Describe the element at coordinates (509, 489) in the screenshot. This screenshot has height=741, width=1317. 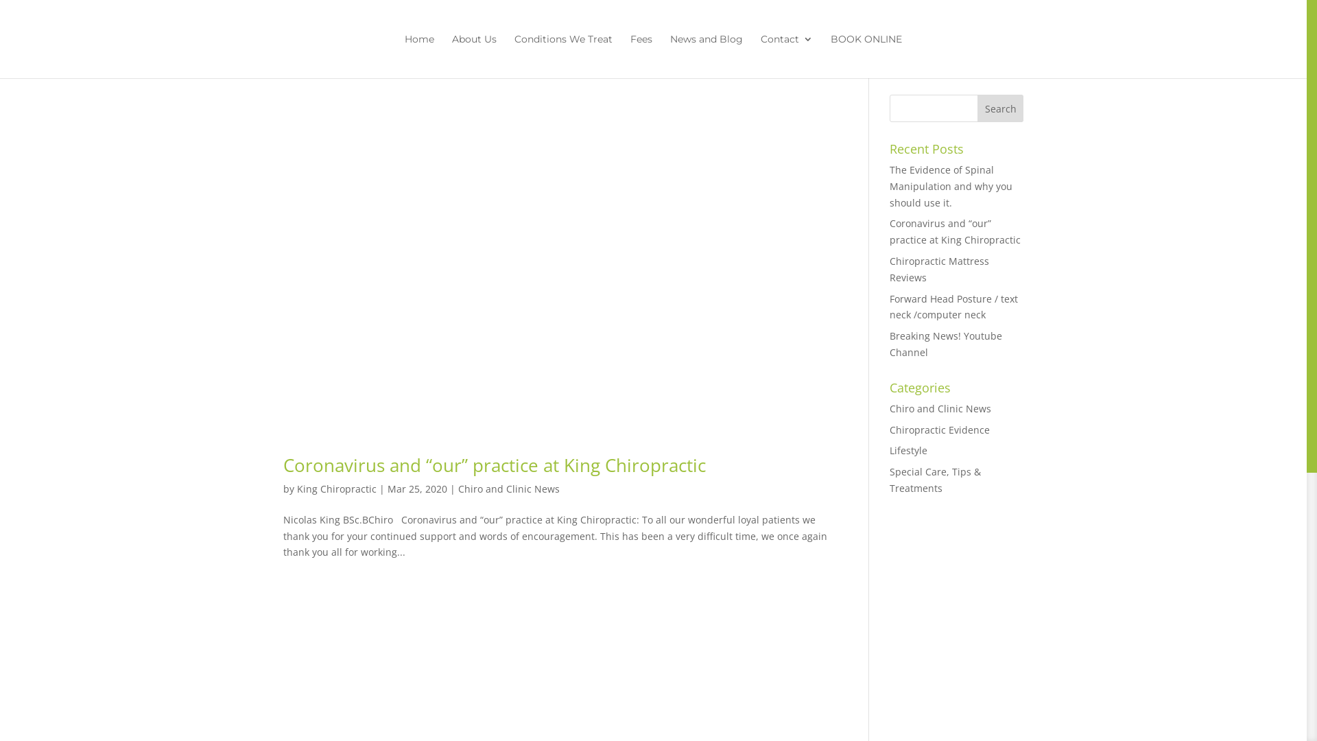
I see `Chiro and Clinic News` at that location.